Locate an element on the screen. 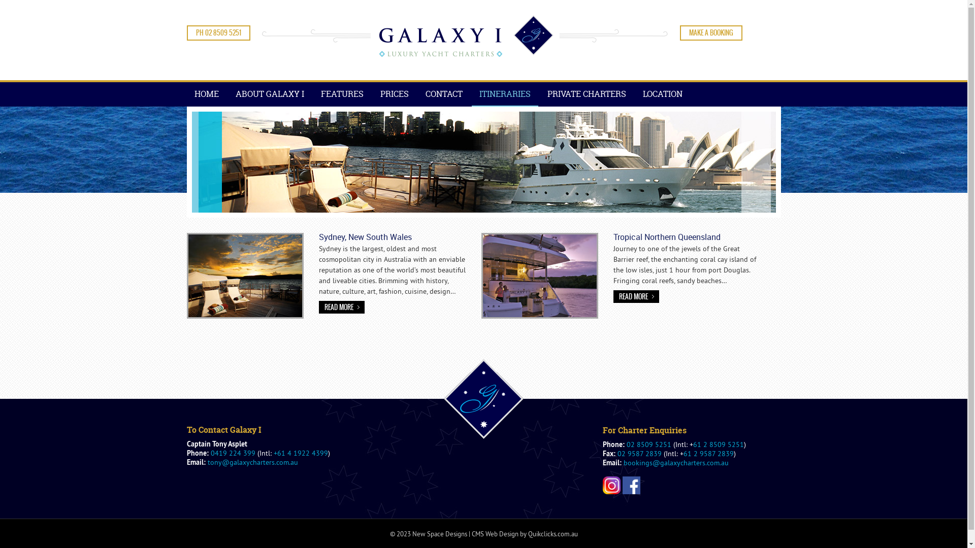 The width and height of the screenshot is (975, 548). 02 9587 2839 is located at coordinates (640, 454).